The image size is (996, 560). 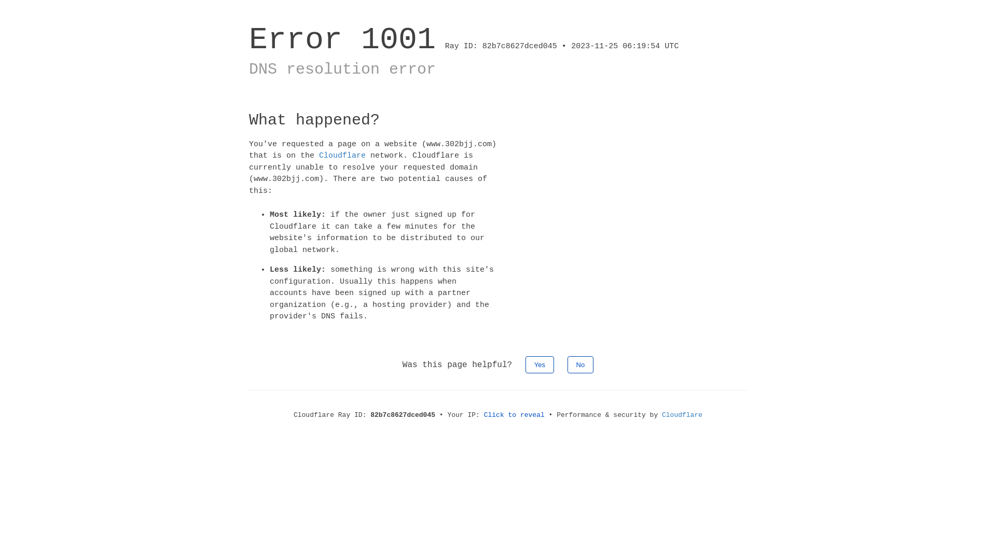 I want to click on Cloudflare, so click(x=682, y=415).